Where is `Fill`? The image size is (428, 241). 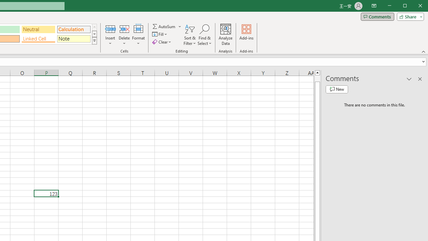
Fill is located at coordinates (160, 34).